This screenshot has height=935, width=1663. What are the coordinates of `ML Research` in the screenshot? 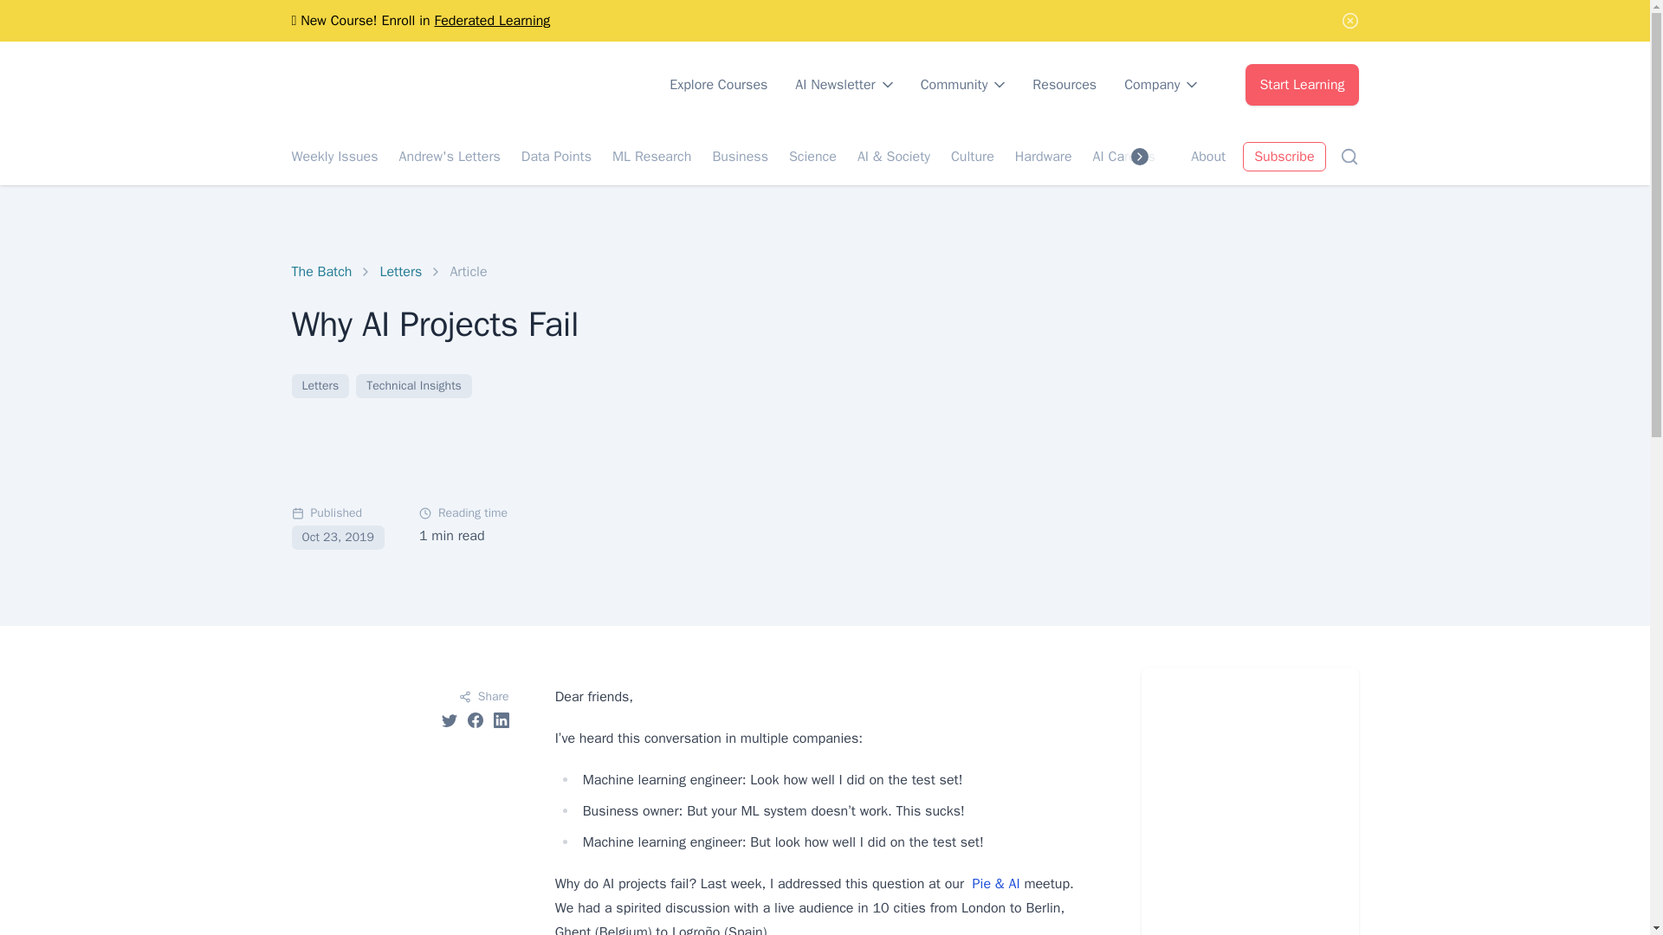 It's located at (651, 156).